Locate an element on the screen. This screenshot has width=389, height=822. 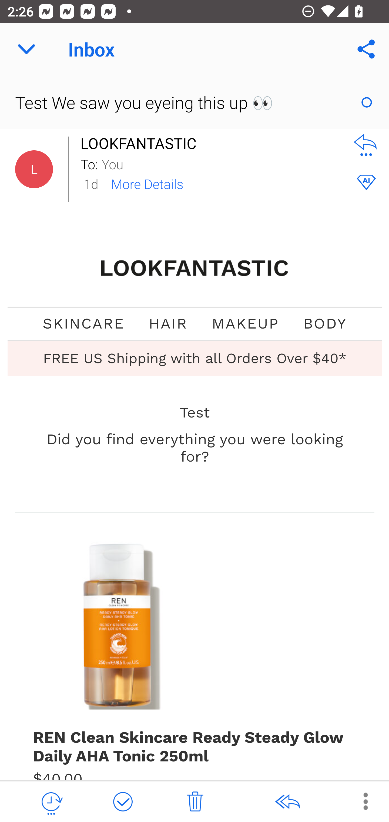
  BODY   is located at coordinates (325, 323).